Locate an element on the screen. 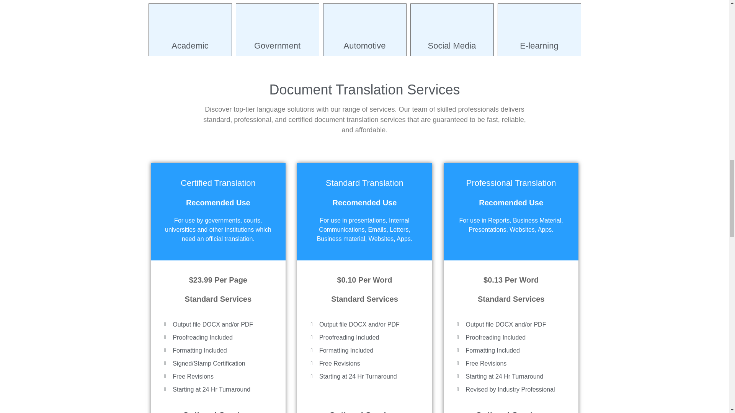  Apps Translation Services is located at coordinates (364, 1).